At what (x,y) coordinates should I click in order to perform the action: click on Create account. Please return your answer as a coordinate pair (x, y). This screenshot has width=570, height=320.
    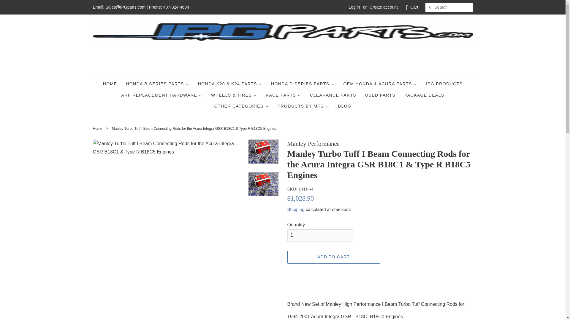
    Looking at the image, I should click on (384, 7).